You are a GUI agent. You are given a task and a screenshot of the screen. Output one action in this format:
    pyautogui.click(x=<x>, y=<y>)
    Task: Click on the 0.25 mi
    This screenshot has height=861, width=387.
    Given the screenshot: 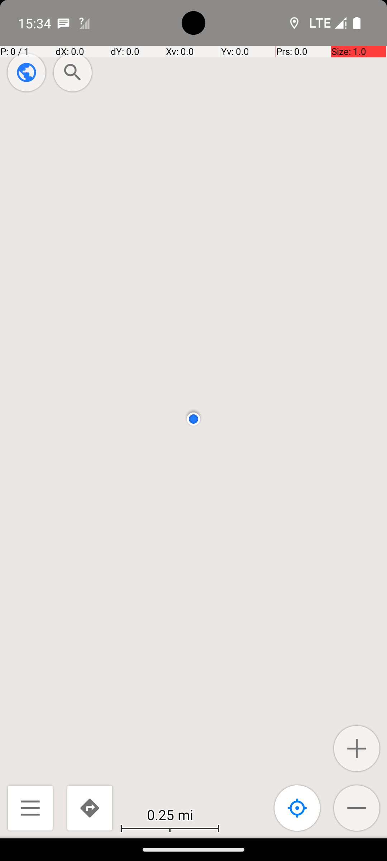 What is the action you would take?
    pyautogui.click(x=170, y=814)
    